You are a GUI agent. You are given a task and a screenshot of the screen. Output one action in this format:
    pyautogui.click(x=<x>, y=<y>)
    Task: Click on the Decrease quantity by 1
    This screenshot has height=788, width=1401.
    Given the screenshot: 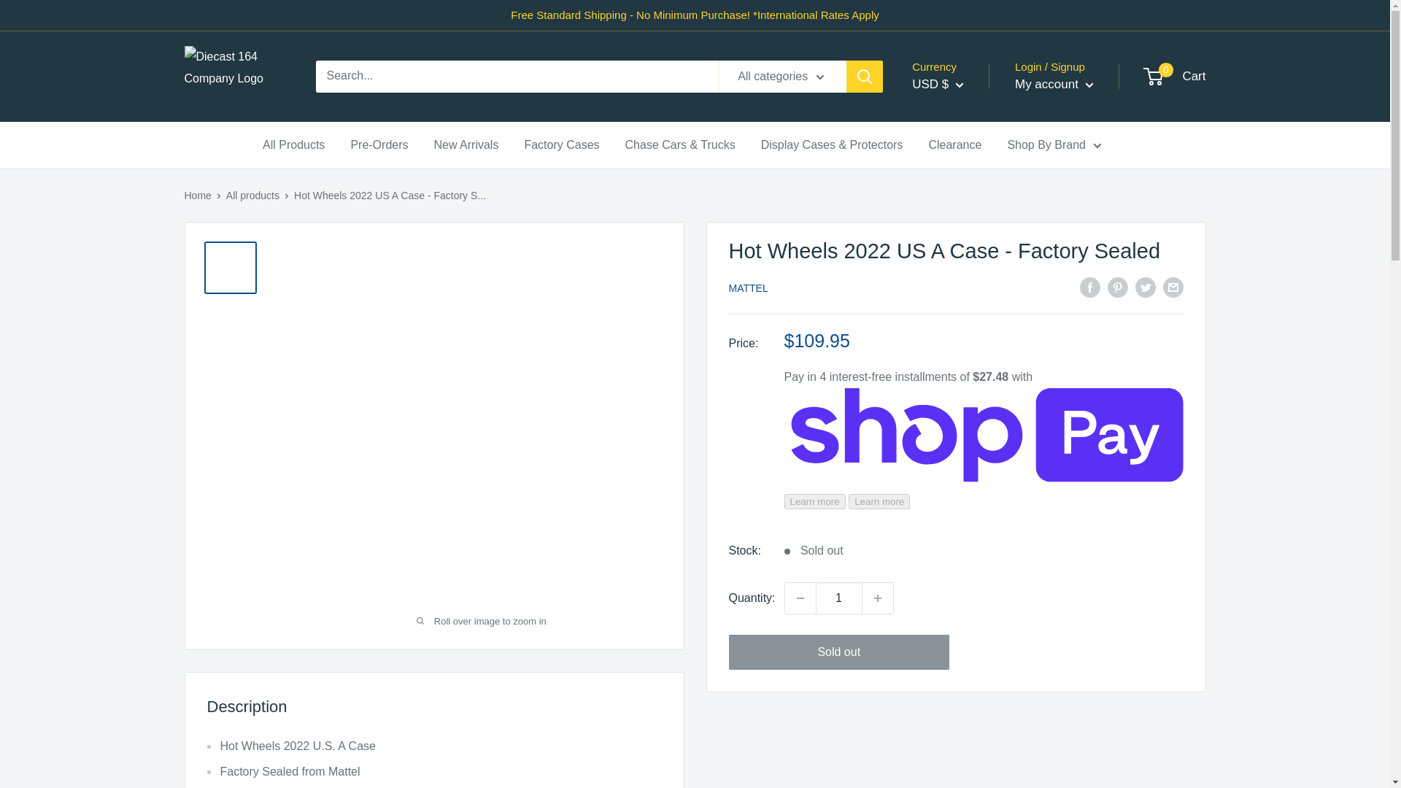 What is the action you would take?
    pyautogui.click(x=800, y=598)
    